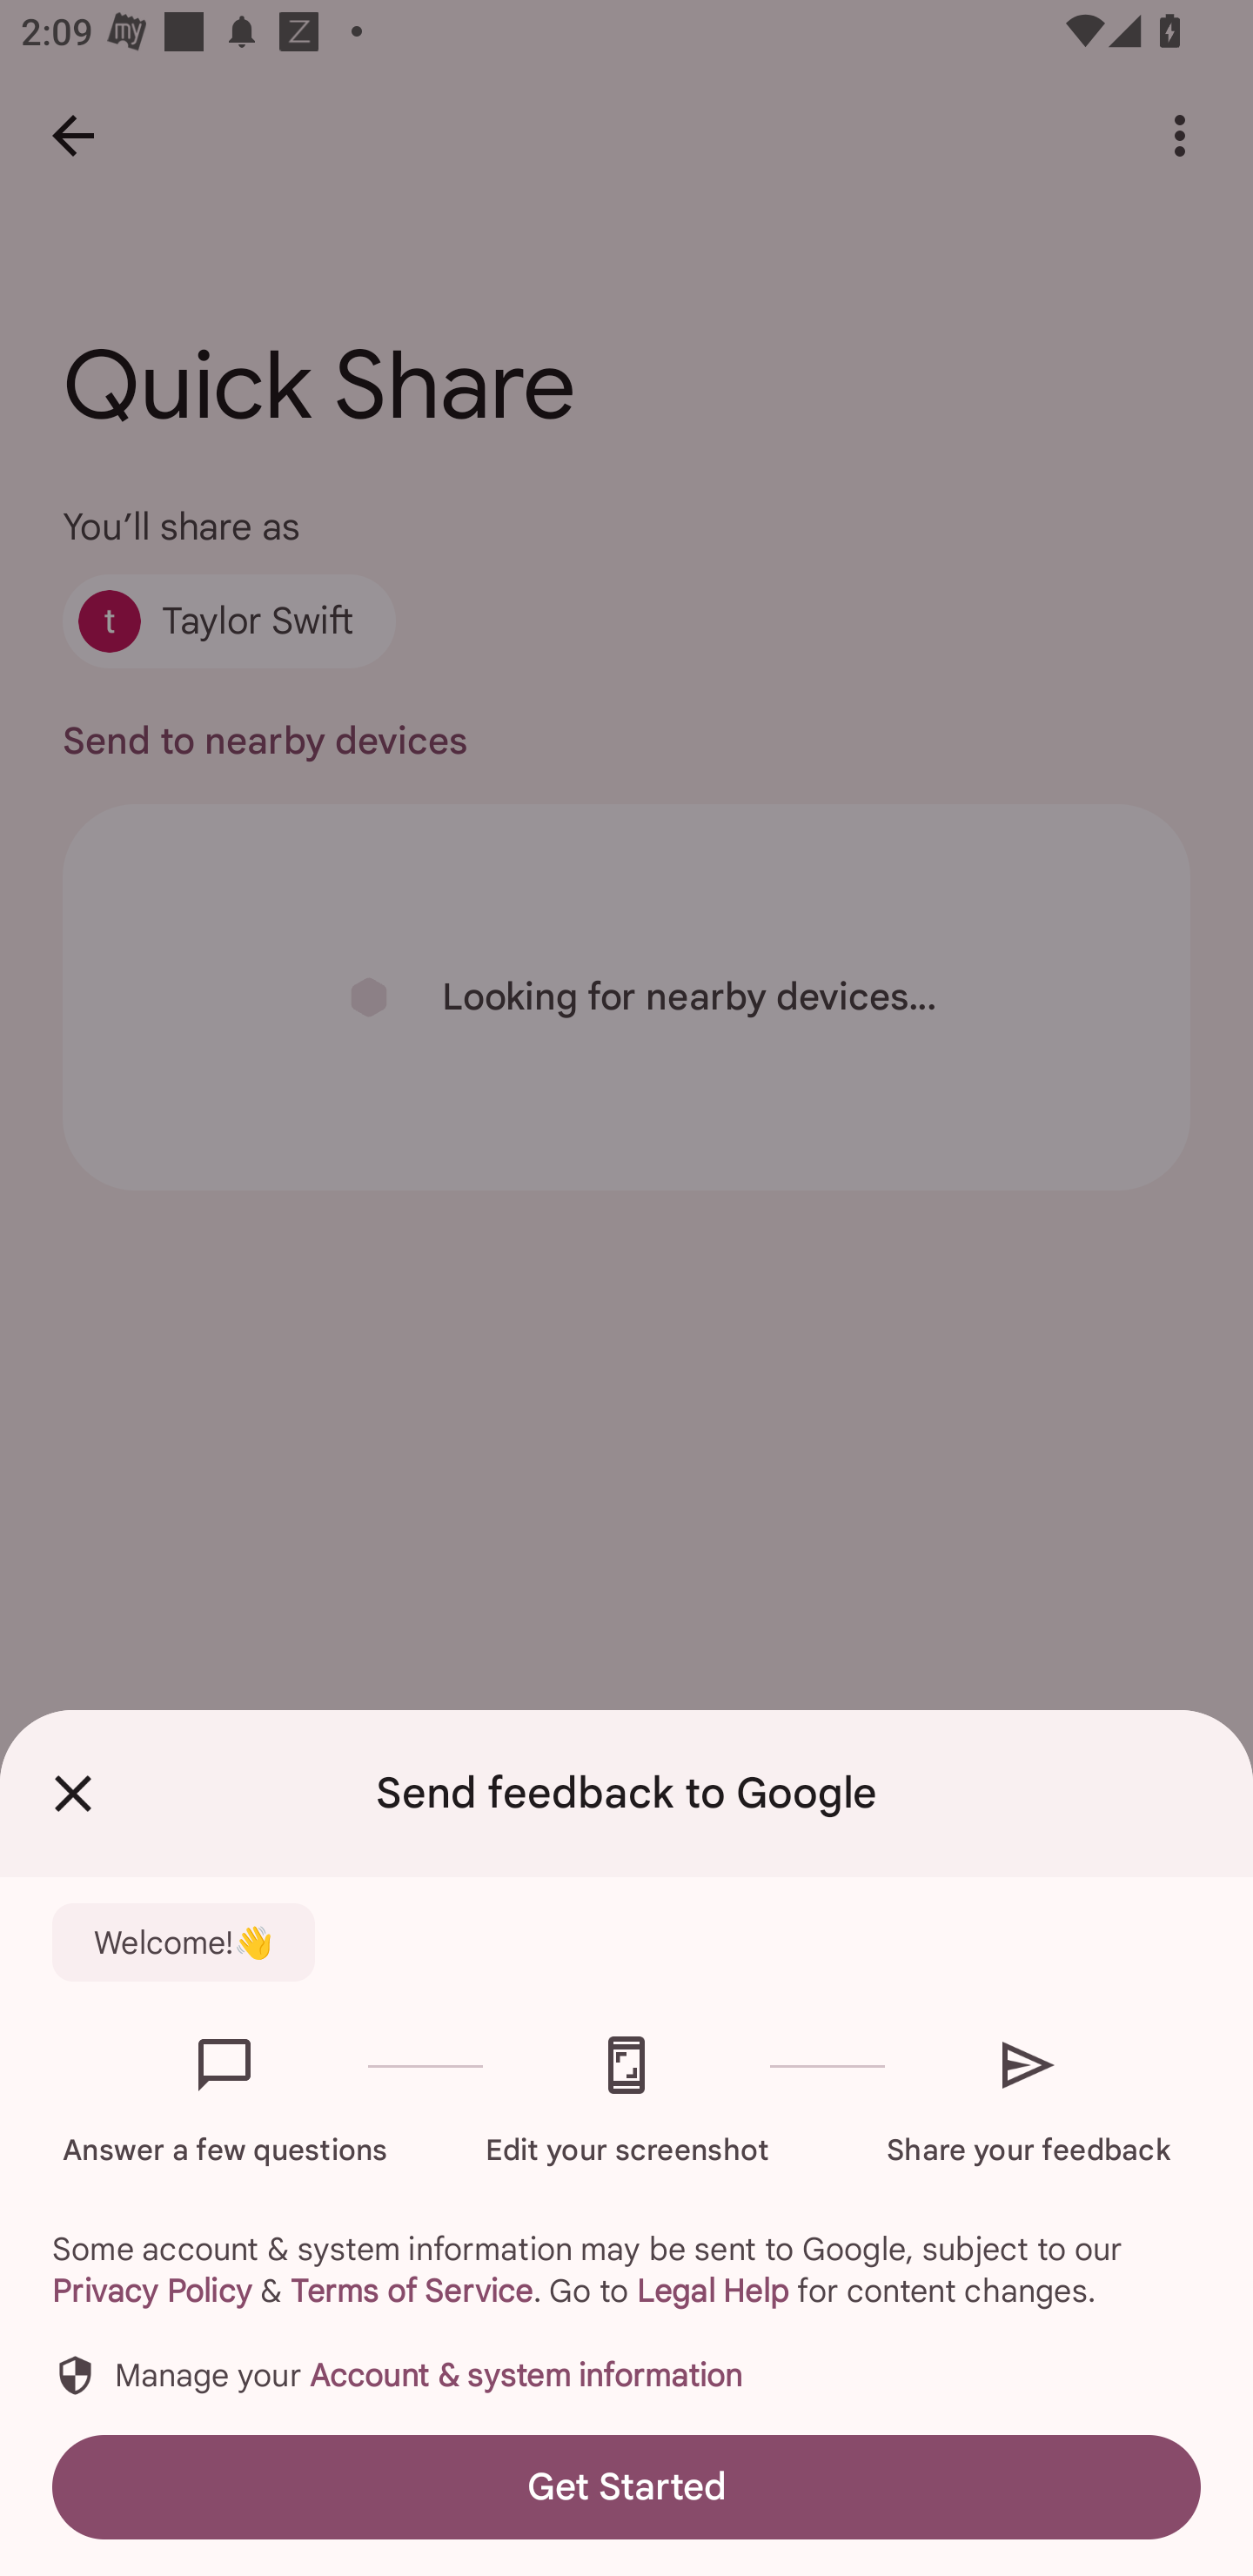 This screenshot has height=2576, width=1253. Describe the element at coordinates (626, 2487) in the screenshot. I see `Get Started` at that location.